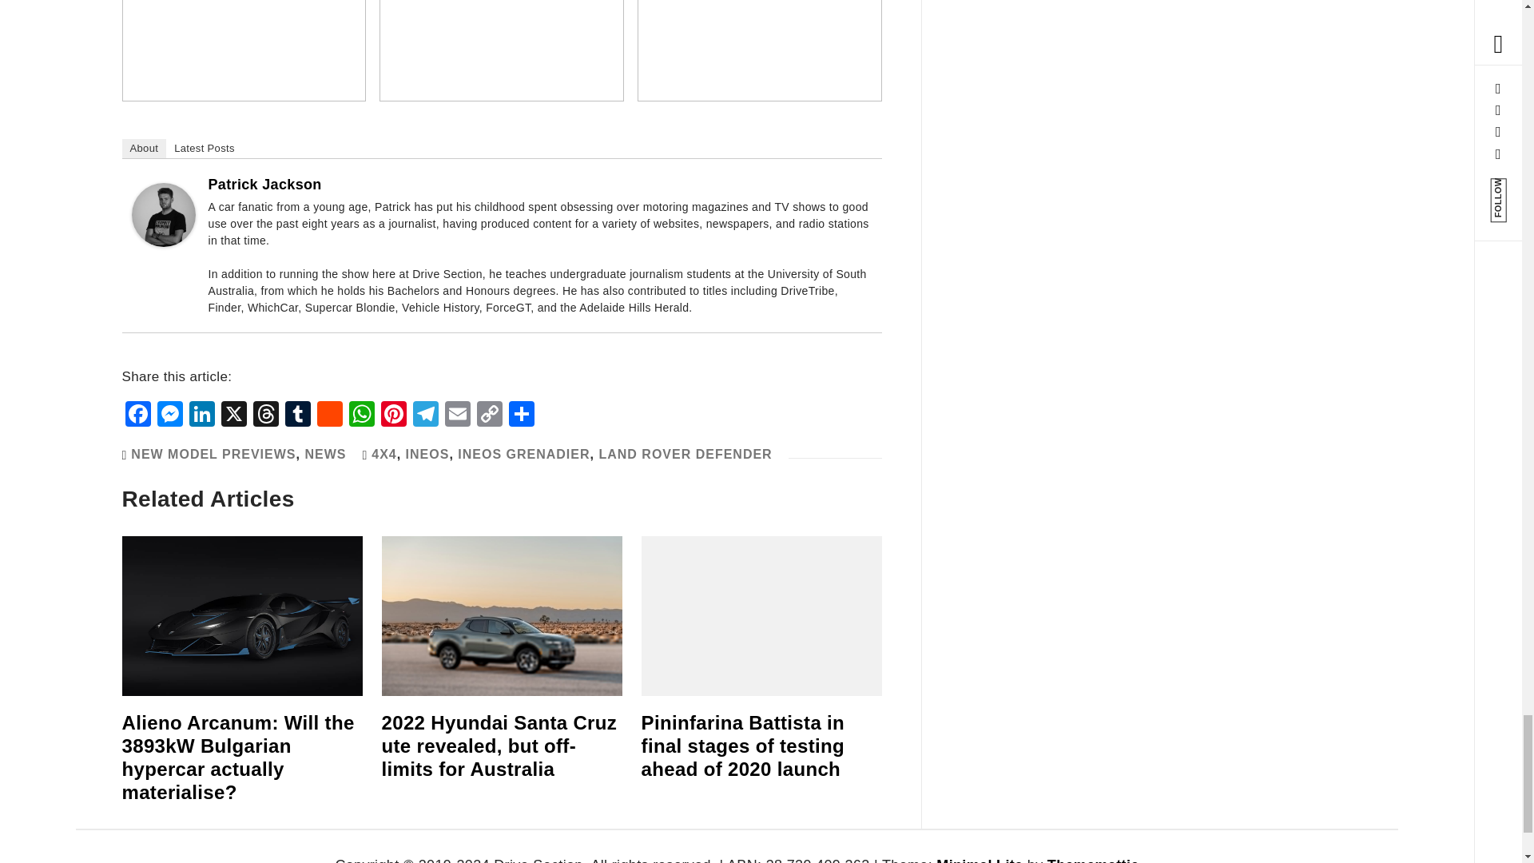 The height and width of the screenshot is (863, 1534). What do you see at coordinates (393, 416) in the screenshot?
I see `Pinterest` at bounding box center [393, 416].